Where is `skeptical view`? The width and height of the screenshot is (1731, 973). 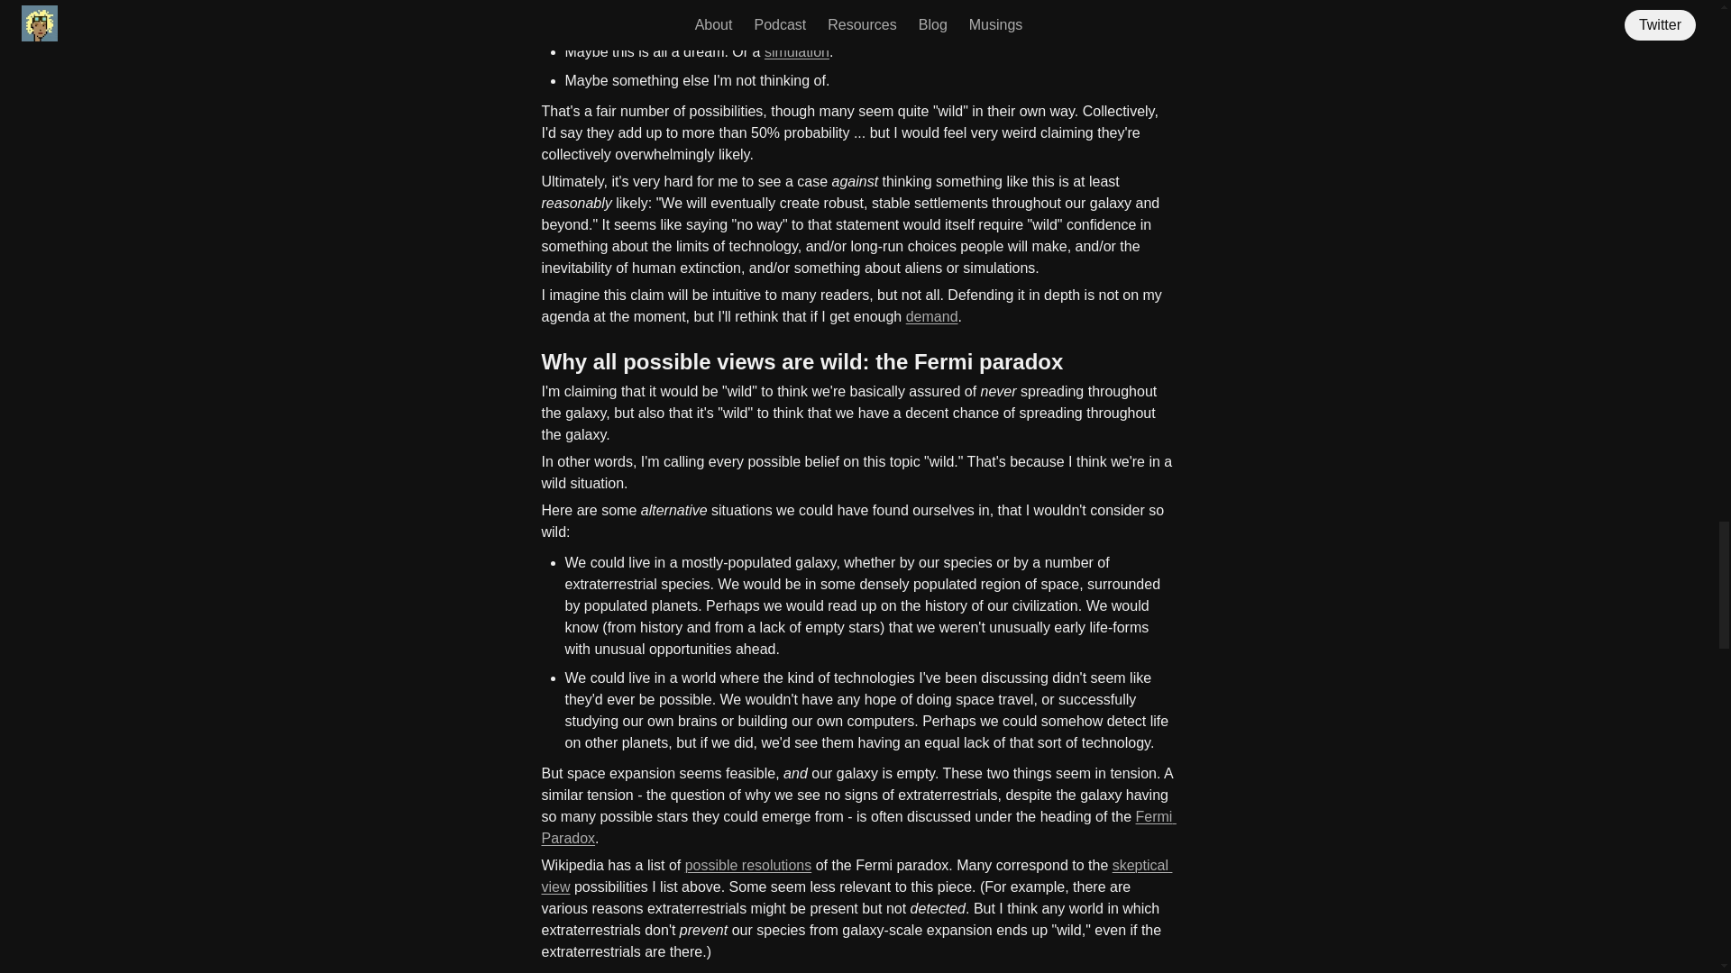
skeptical view is located at coordinates (856, 876).